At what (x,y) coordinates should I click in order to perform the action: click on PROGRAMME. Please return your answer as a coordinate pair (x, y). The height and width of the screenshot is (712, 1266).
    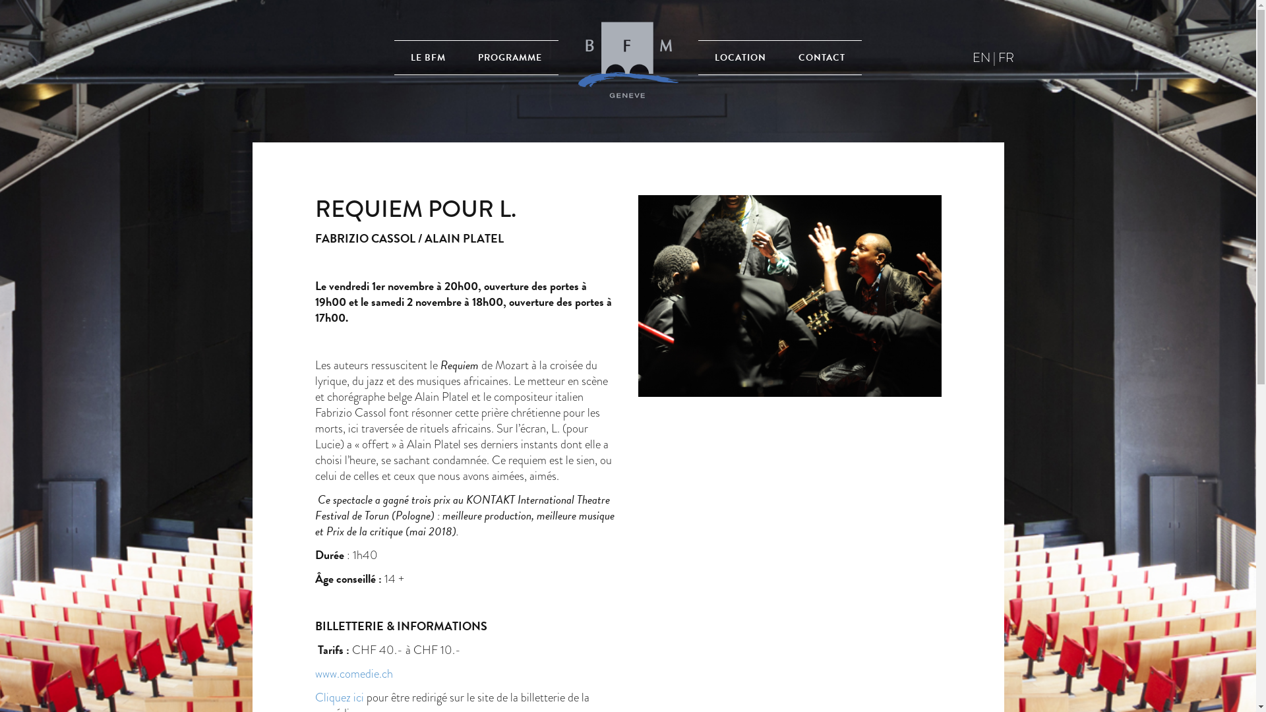
    Looking at the image, I should click on (510, 58).